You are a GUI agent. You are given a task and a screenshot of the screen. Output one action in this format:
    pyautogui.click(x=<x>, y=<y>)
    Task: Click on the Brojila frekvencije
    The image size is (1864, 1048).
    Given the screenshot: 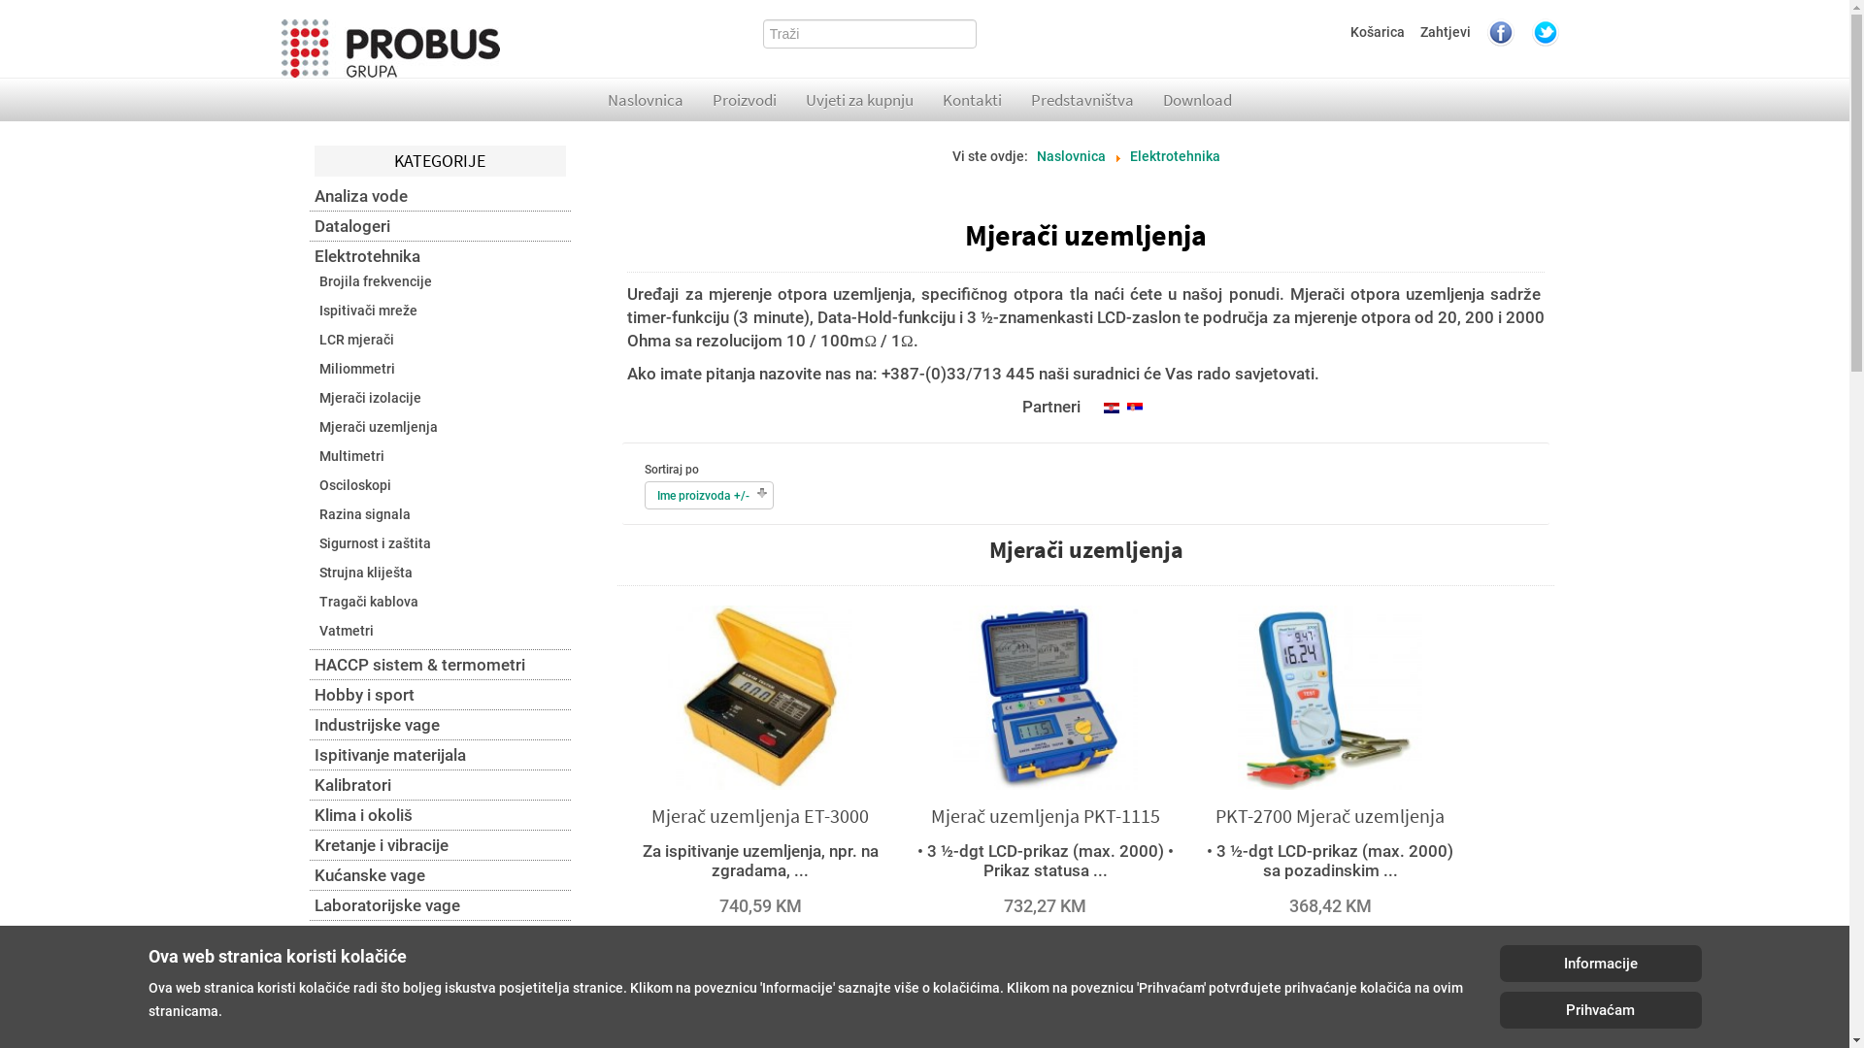 What is the action you would take?
    pyautogui.click(x=376, y=281)
    